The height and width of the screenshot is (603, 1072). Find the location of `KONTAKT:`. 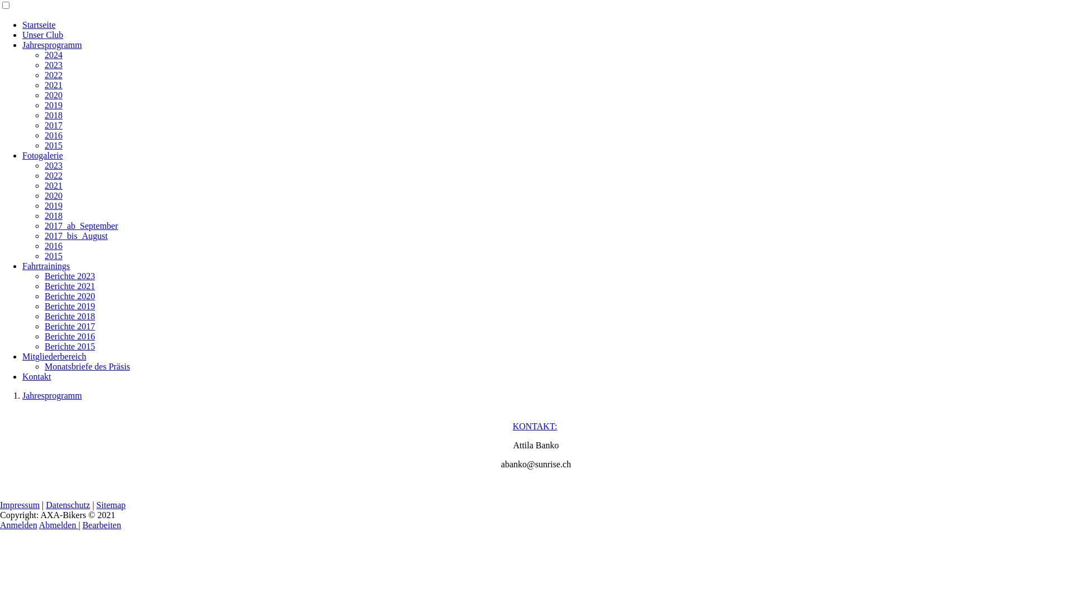

KONTAKT: is located at coordinates (535, 427).